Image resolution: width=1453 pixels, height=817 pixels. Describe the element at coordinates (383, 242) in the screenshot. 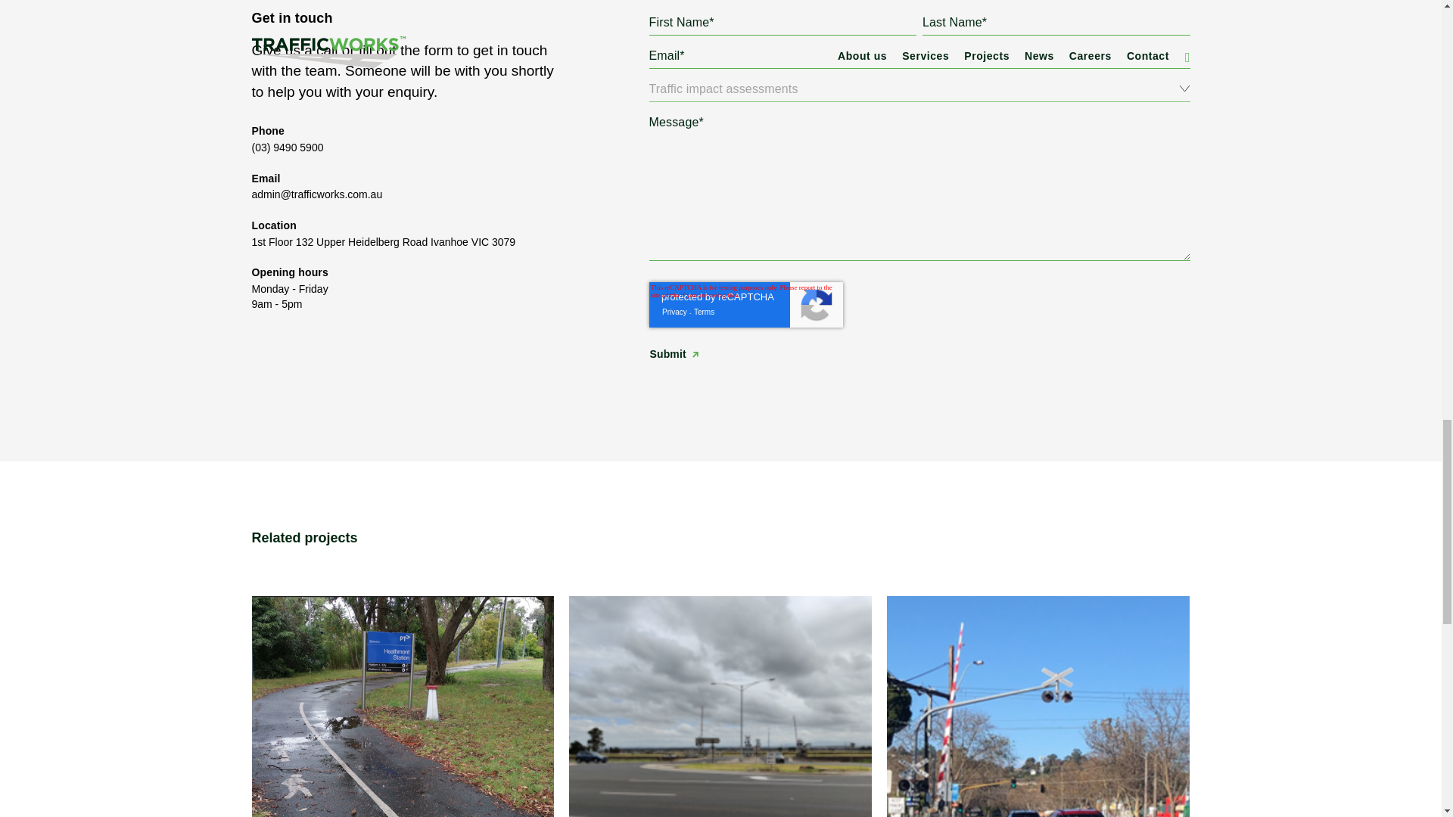

I see `1st Floor 132 Upper Heidelberg Road Ivanhoe VIC 3079` at that location.